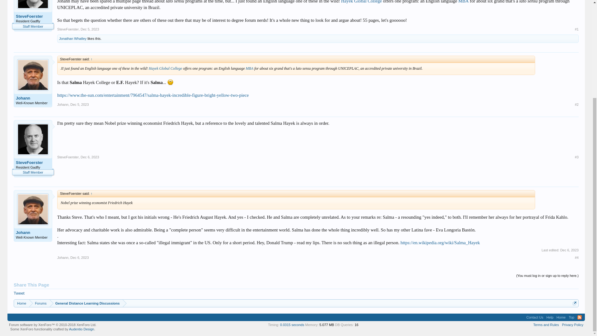 This screenshot has width=597, height=336. I want to click on Permalink, so click(90, 29).